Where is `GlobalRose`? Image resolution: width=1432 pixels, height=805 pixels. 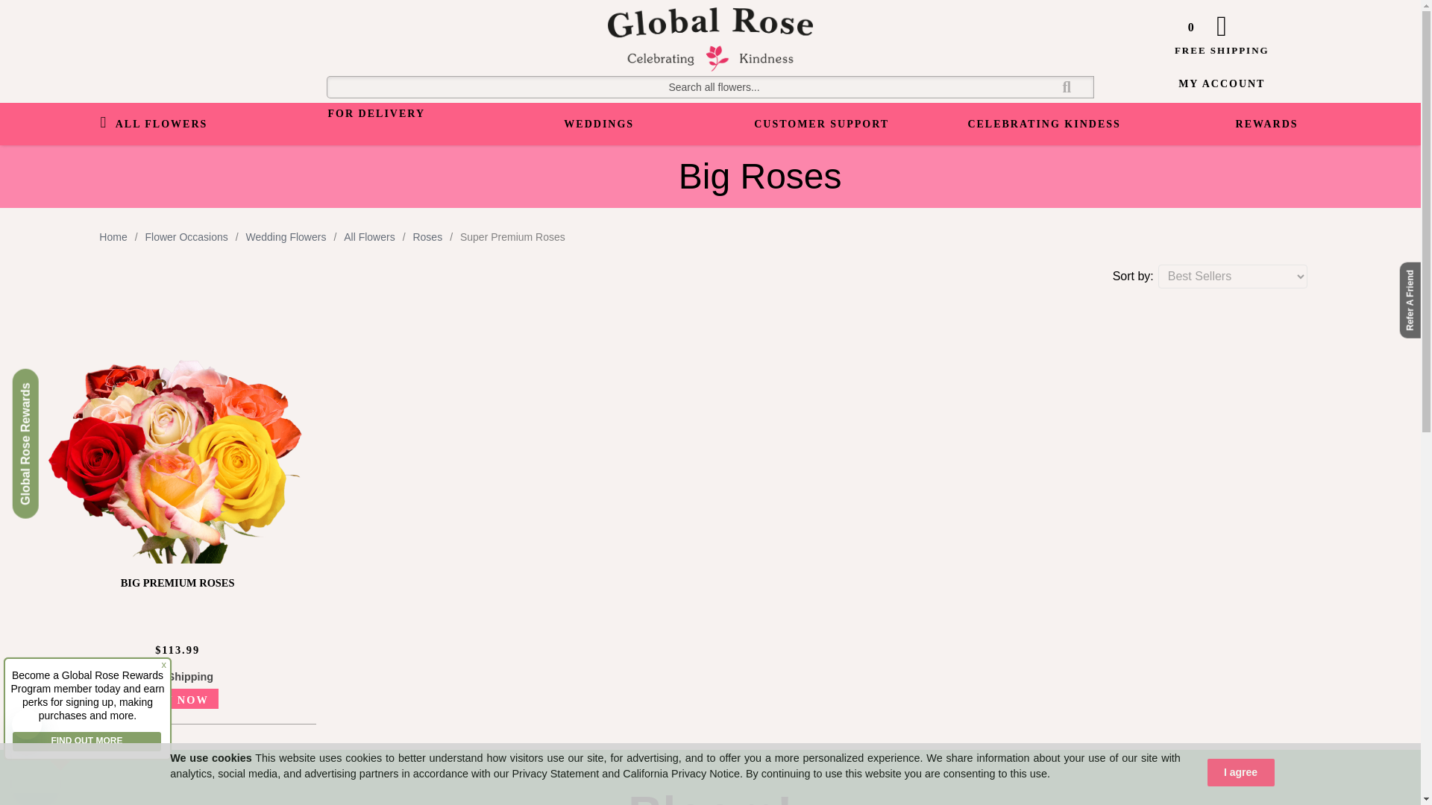
GlobalRose is located at coordinates (710, 68).